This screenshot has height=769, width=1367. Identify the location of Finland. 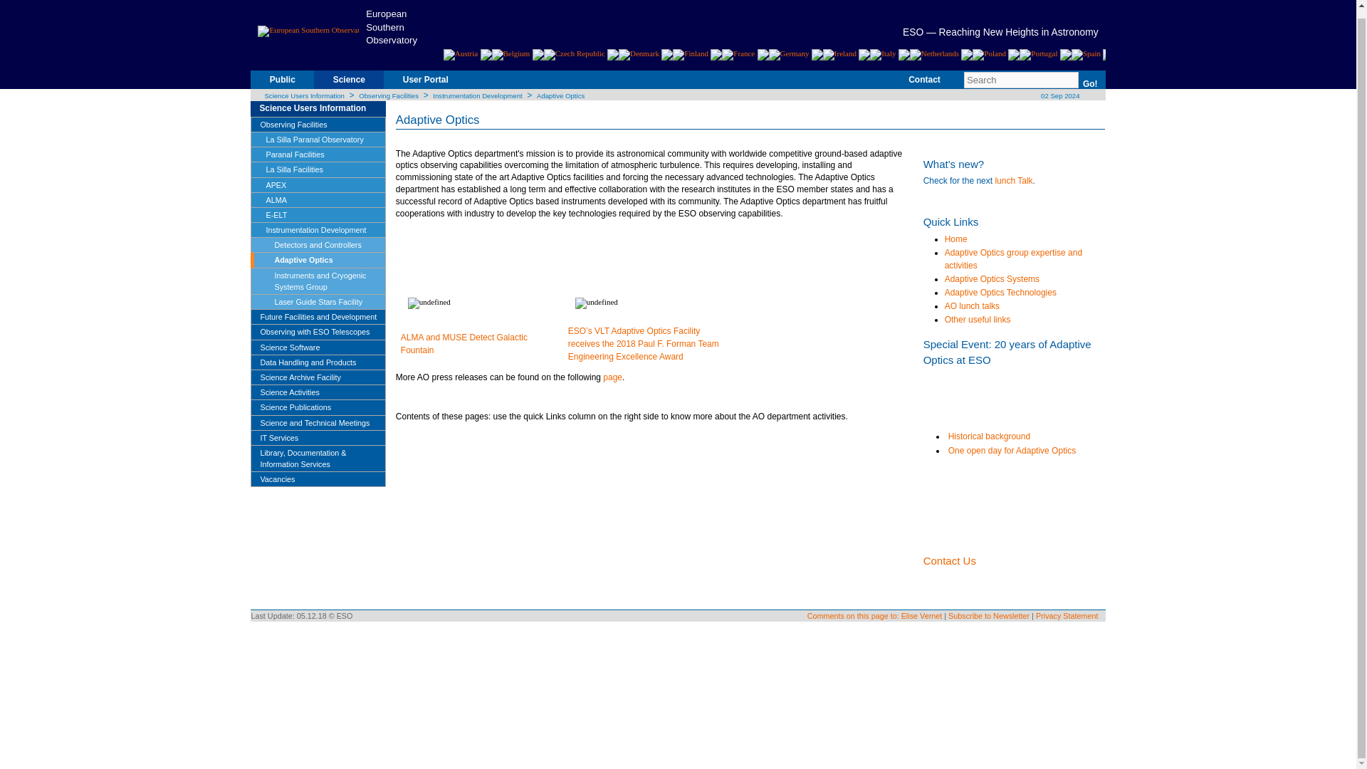
(690, 55).